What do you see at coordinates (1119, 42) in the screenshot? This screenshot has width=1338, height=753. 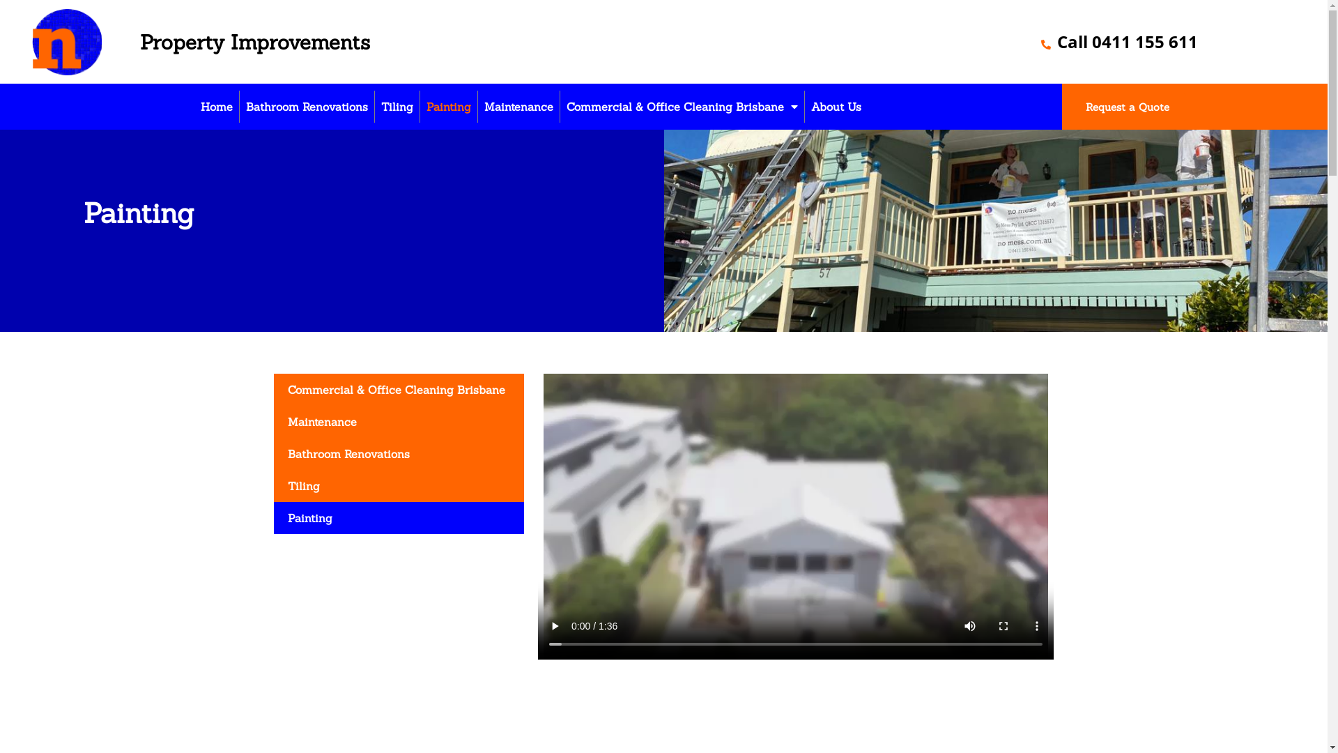 I see `Call 0411 155 611` at bounding box center [1119, 42].